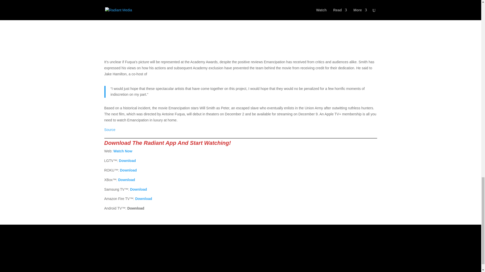 Image resolution: width=485 pixels, height=272 pixels. Describe the element at coordinates (123, 151) in the screenshot. I see `Watch Now` at that location.